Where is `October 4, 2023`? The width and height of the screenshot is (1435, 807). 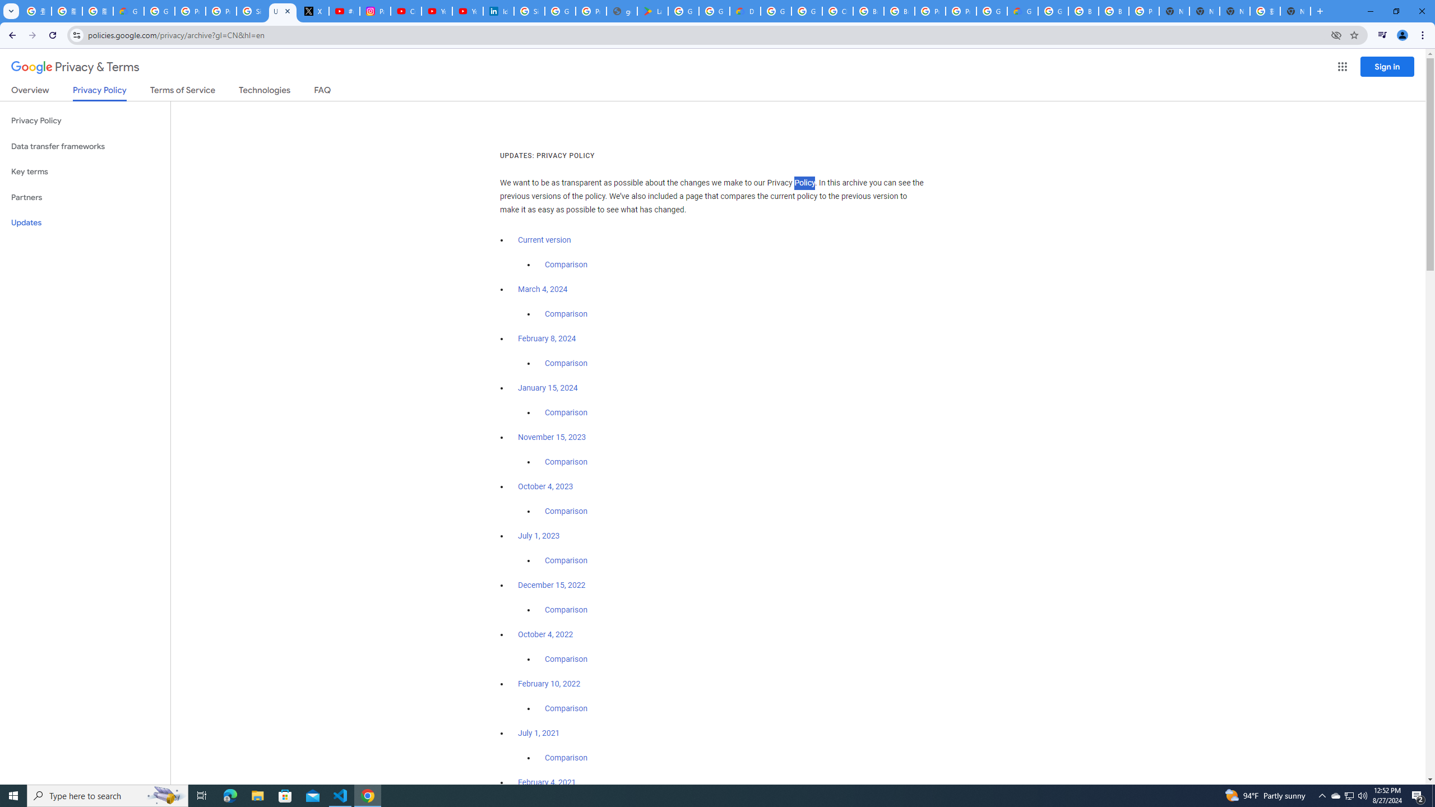
October 4, 2023 is located at coordinates (546, 486).